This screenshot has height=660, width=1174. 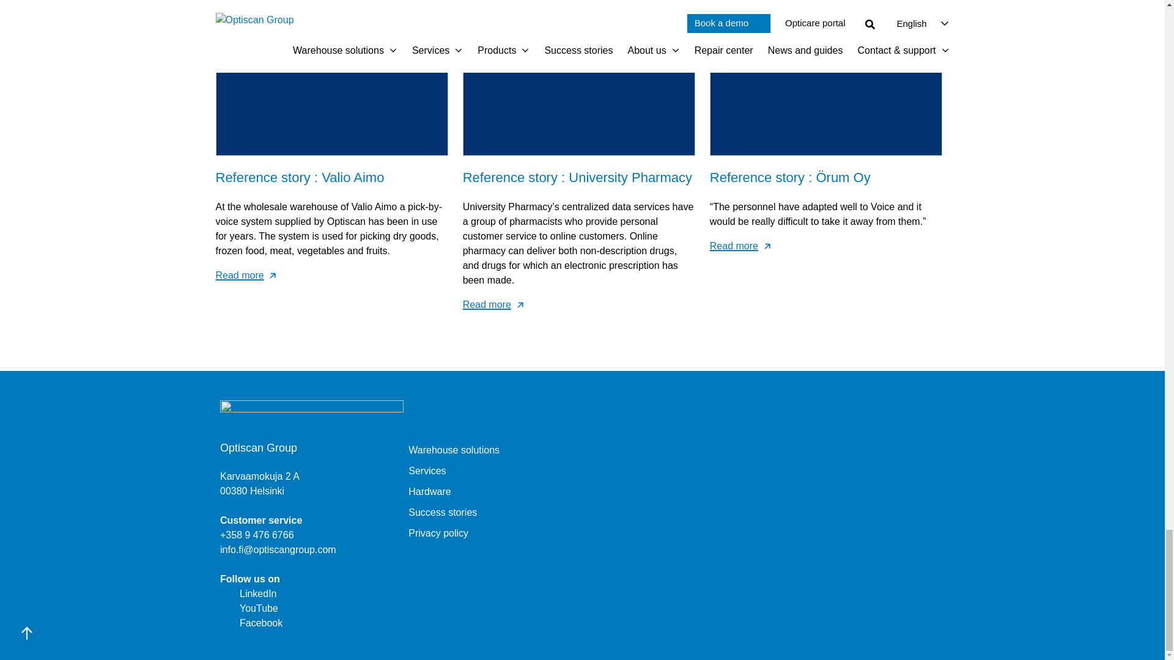 I want to click on Read more, so click(x=331, y=275).